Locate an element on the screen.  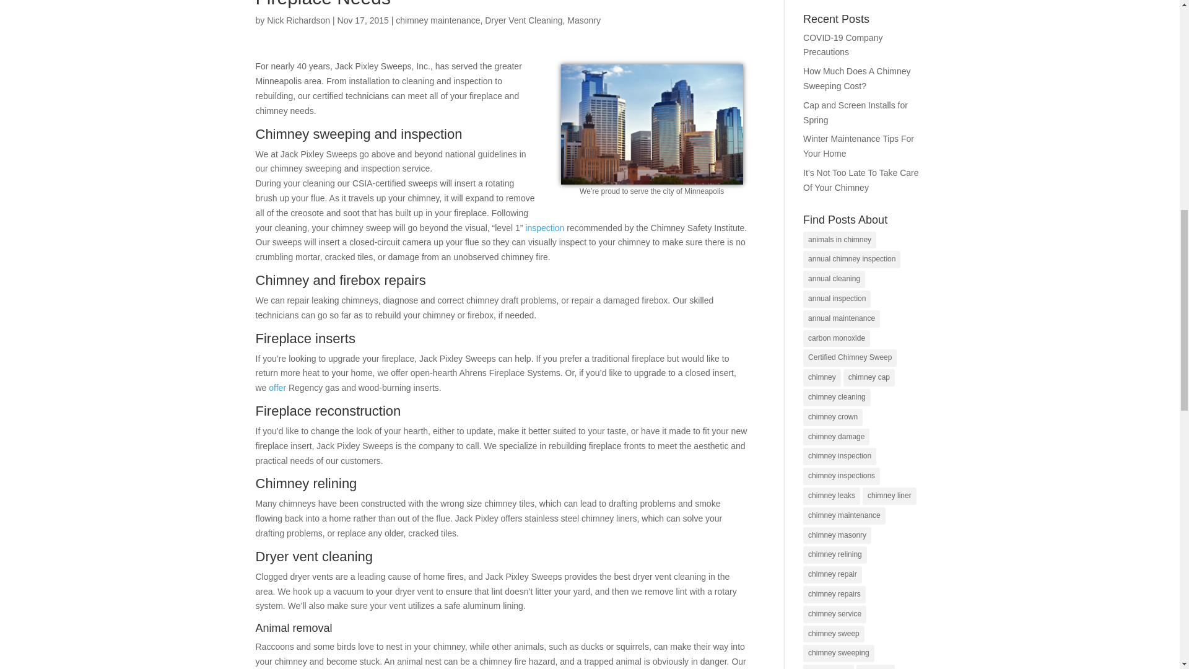
chimney maintenance is located at coordinates (438, 20).